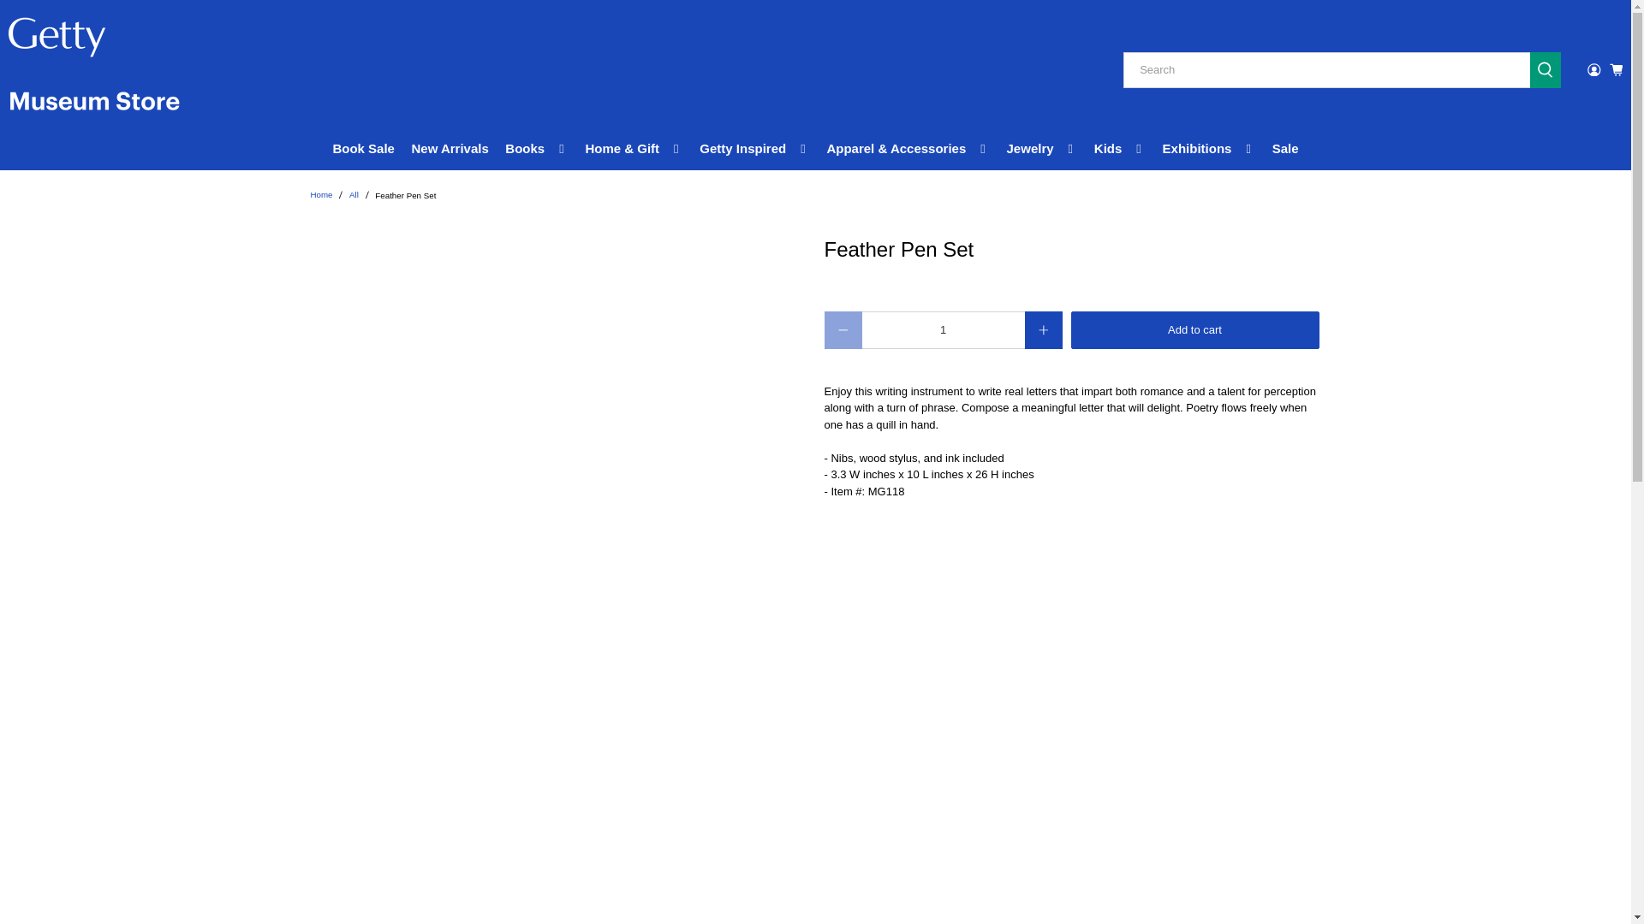 Image resolution: width=1644 pixels, height=924 pixels. Describe the element at coordinates (450, 149) in the screenshot. I see `New Arrivals` at that location.